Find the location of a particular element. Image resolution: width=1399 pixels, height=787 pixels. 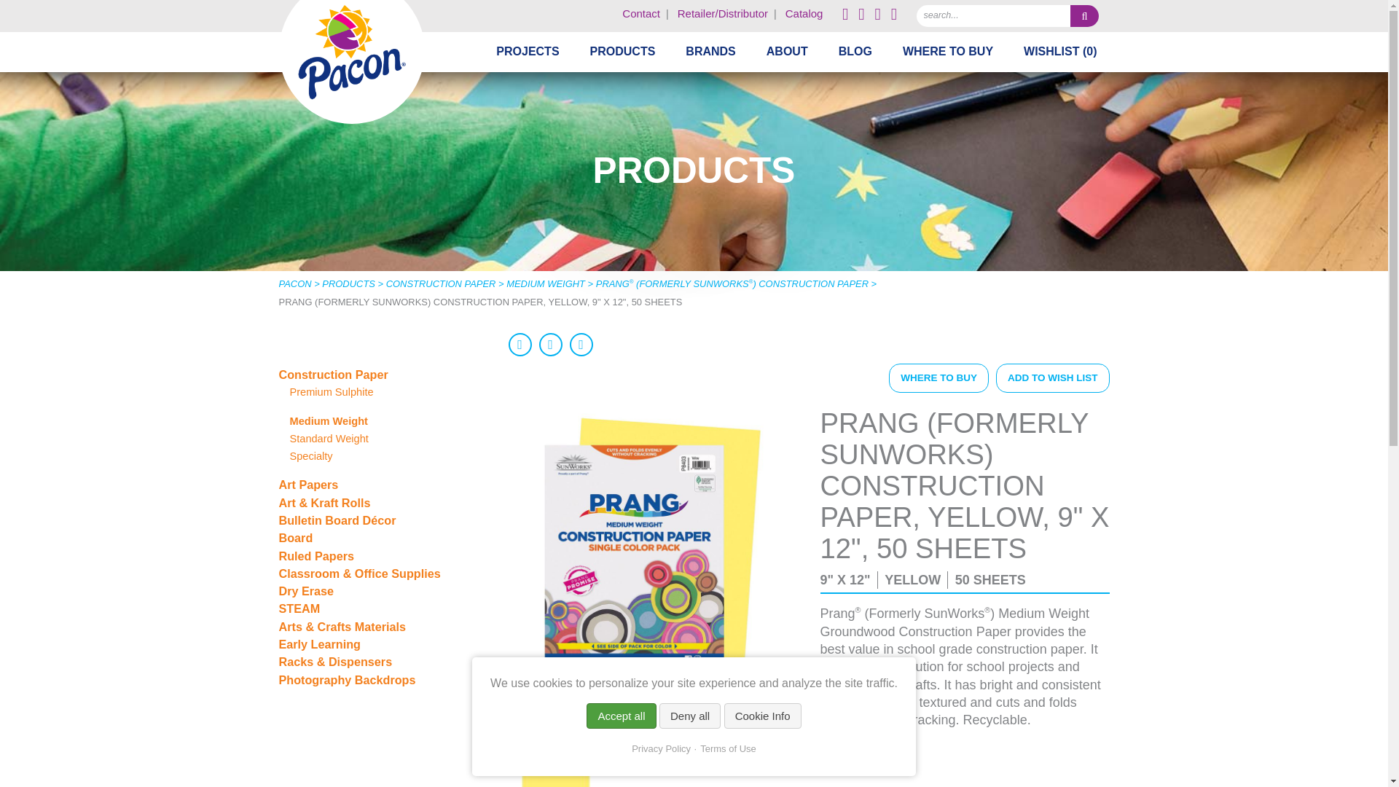

Add to Wish List is located at coordinates (1052, 377).